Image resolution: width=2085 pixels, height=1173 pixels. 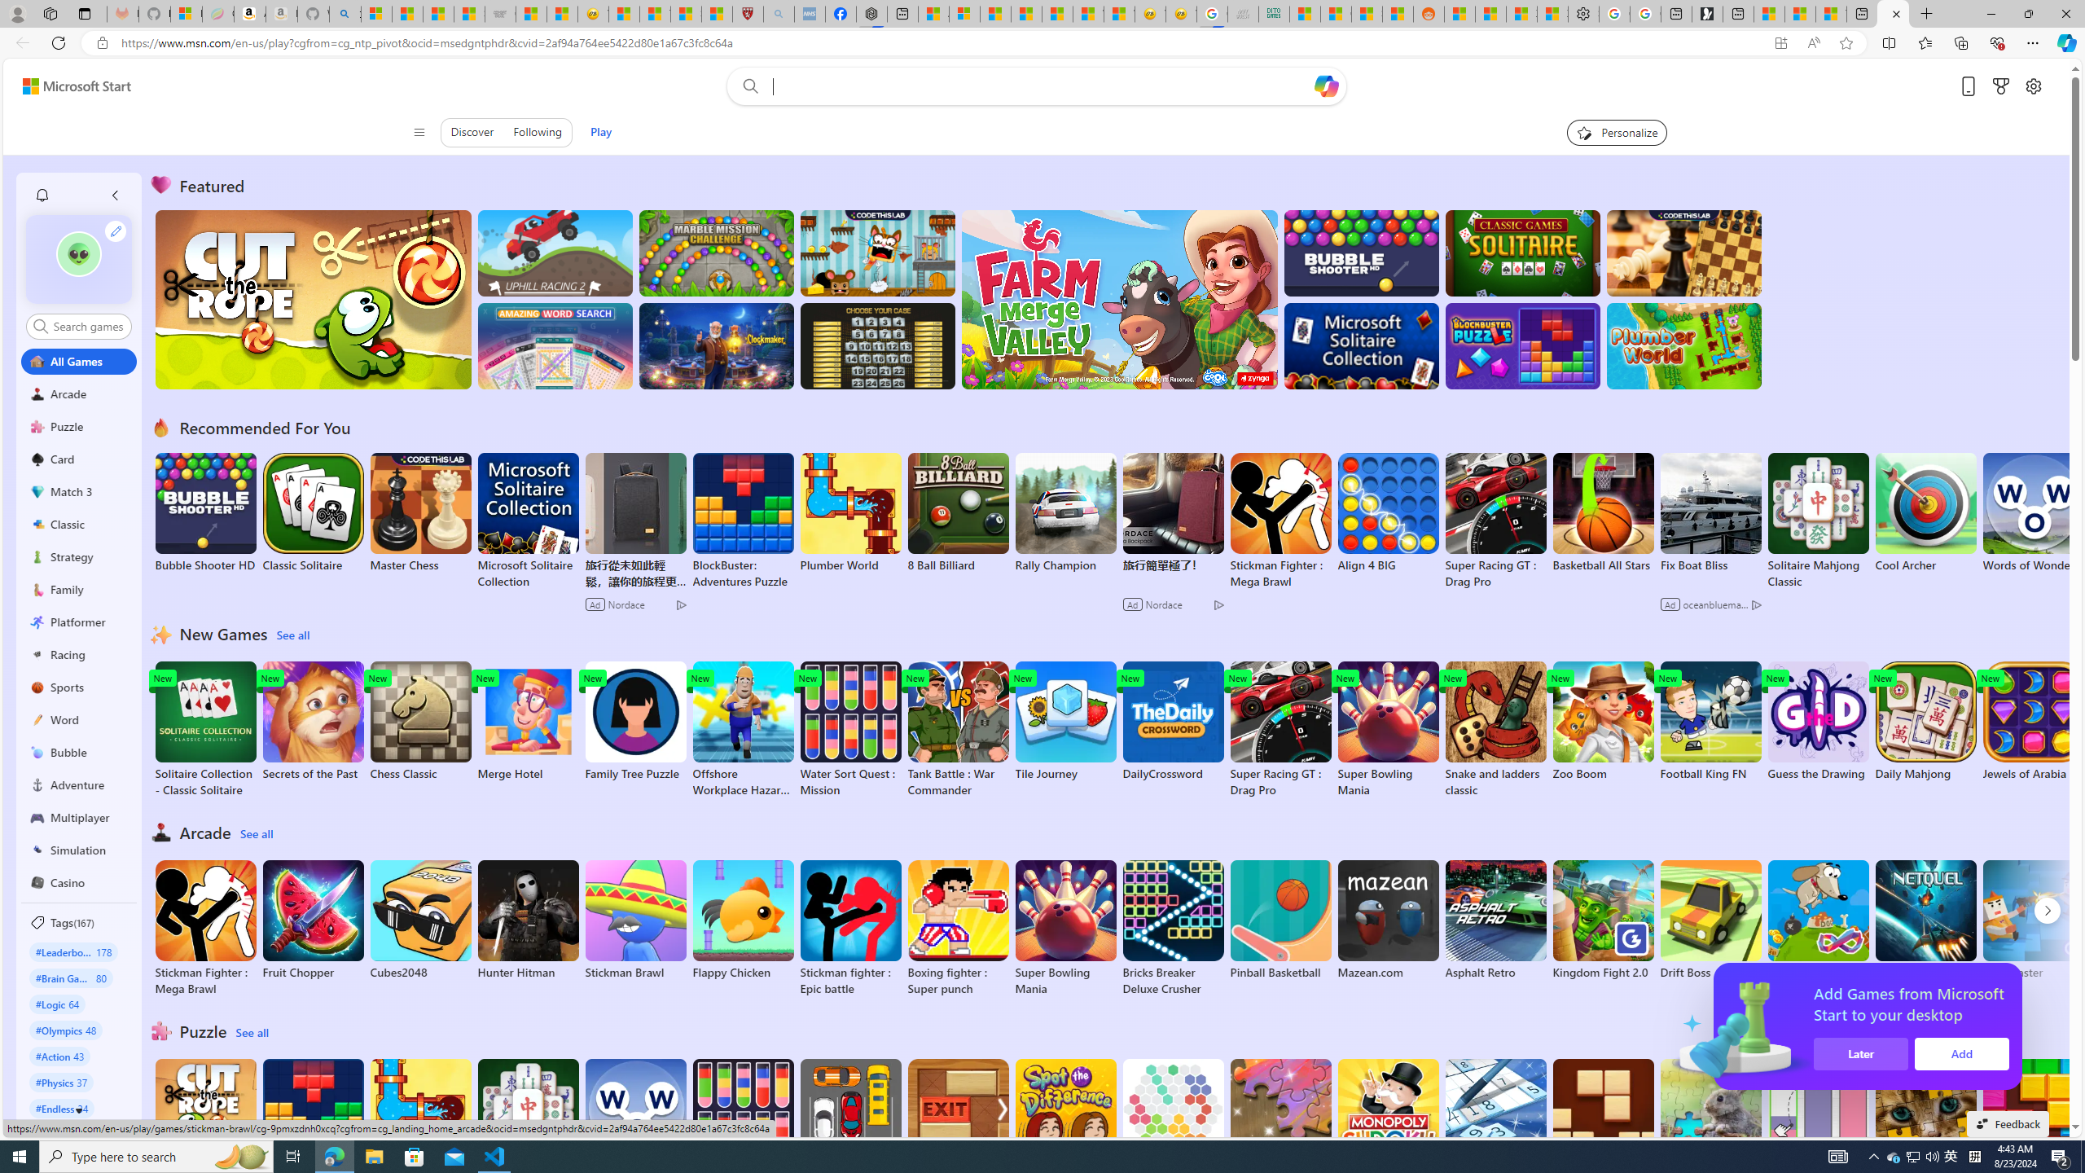 What do you see at coordinates (1618, 132) in the screenshot?
I see `Personalize your feed"` at bounding box center [1618, 132].